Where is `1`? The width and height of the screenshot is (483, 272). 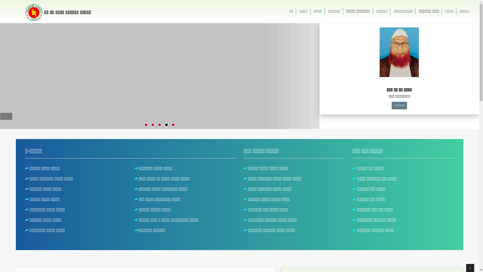 1 is located at coordinates (146, 125).